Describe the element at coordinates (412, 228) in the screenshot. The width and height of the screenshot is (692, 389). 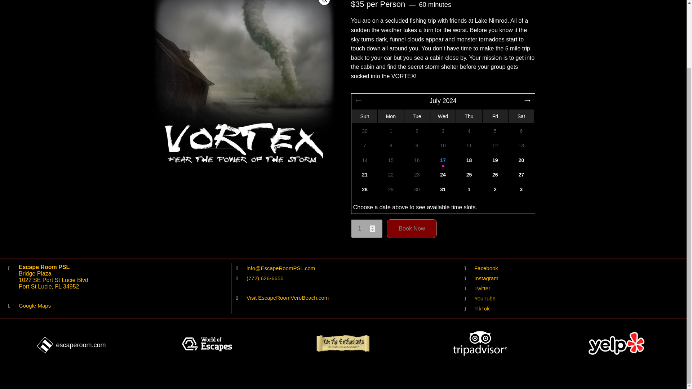
I see `Book Now` at that location.